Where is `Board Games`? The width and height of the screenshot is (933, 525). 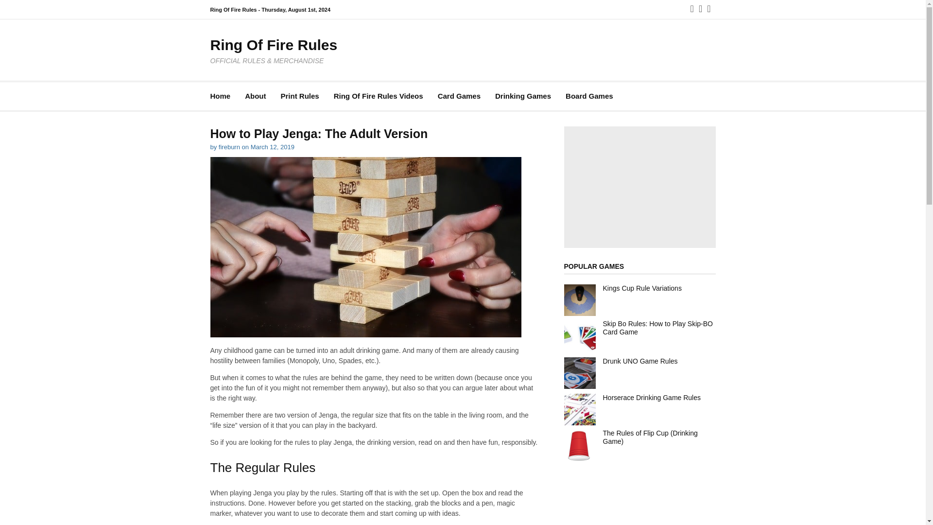
Board Games is located at coordinates (589, 96).